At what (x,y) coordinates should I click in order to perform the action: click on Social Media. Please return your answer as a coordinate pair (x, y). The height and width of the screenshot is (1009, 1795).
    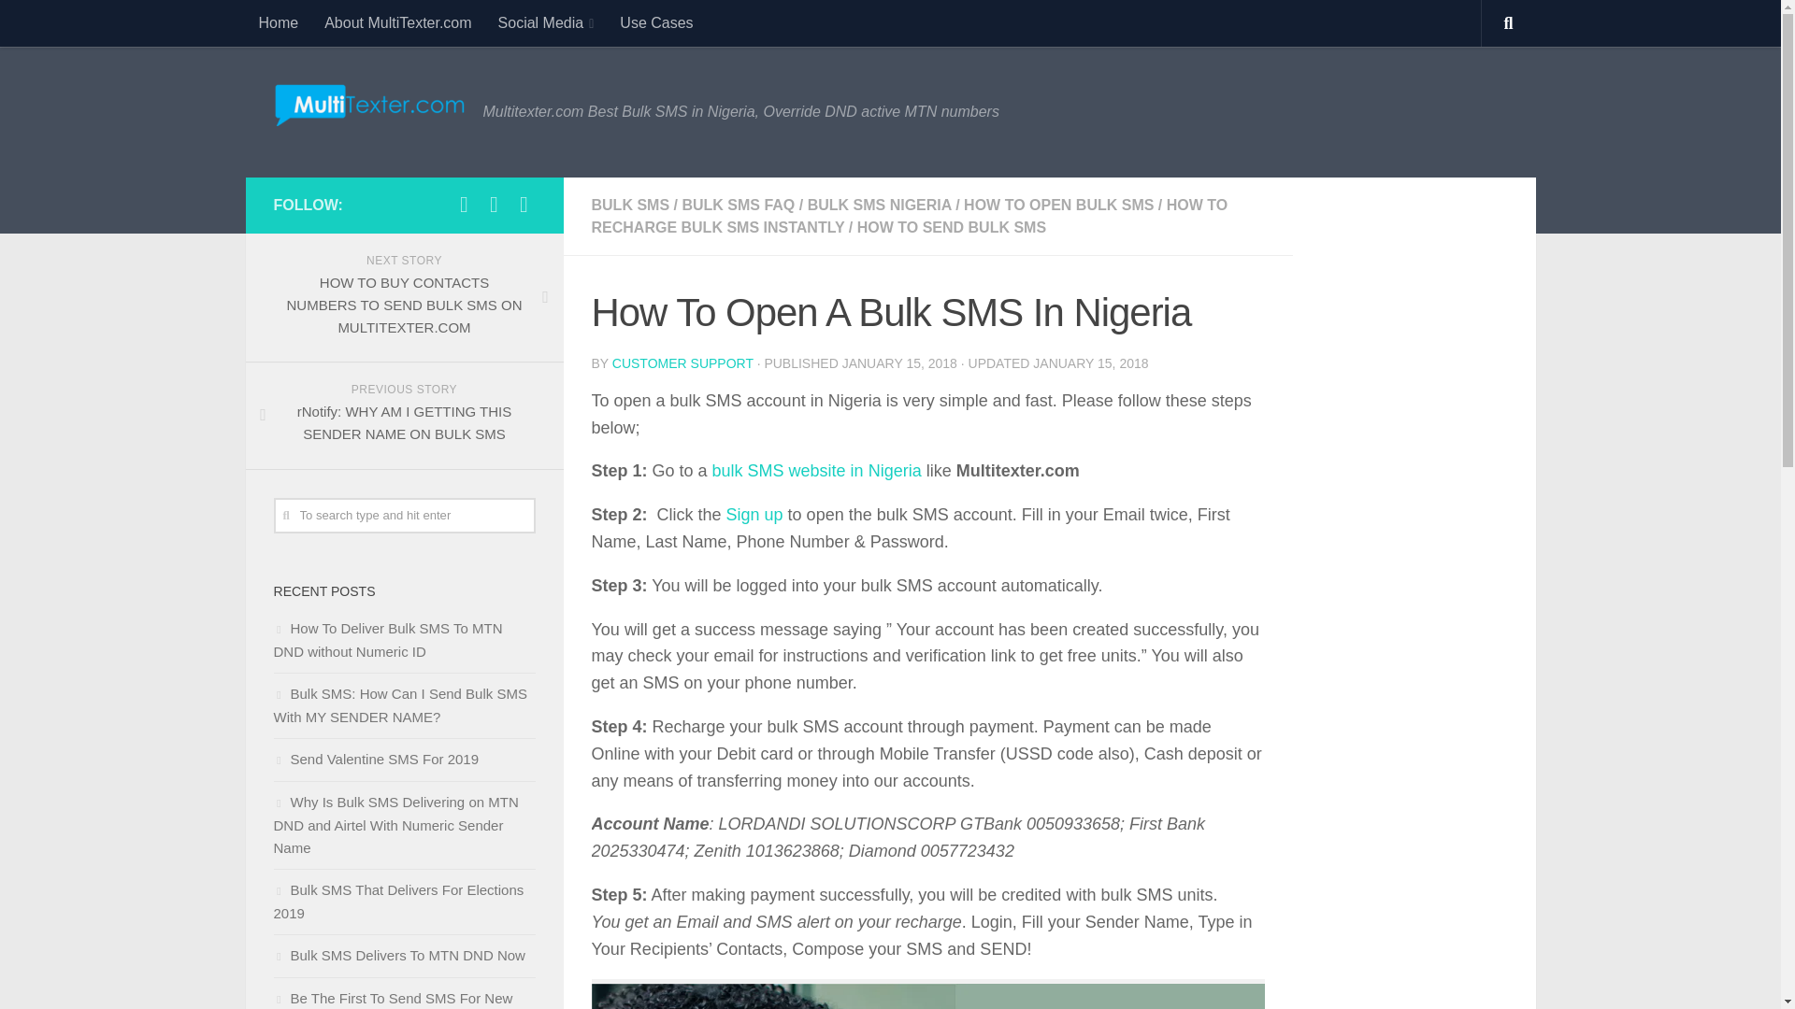
    Looking at the image, I should click on (546, 22).